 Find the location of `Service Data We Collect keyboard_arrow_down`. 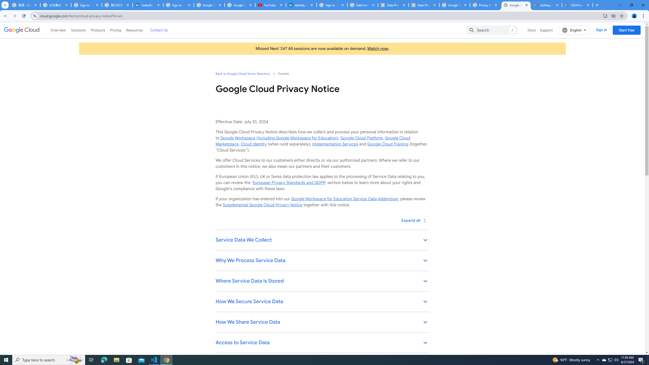

Service Data We Collect keyboard_arrow_down is located at coordinates (322, 240).